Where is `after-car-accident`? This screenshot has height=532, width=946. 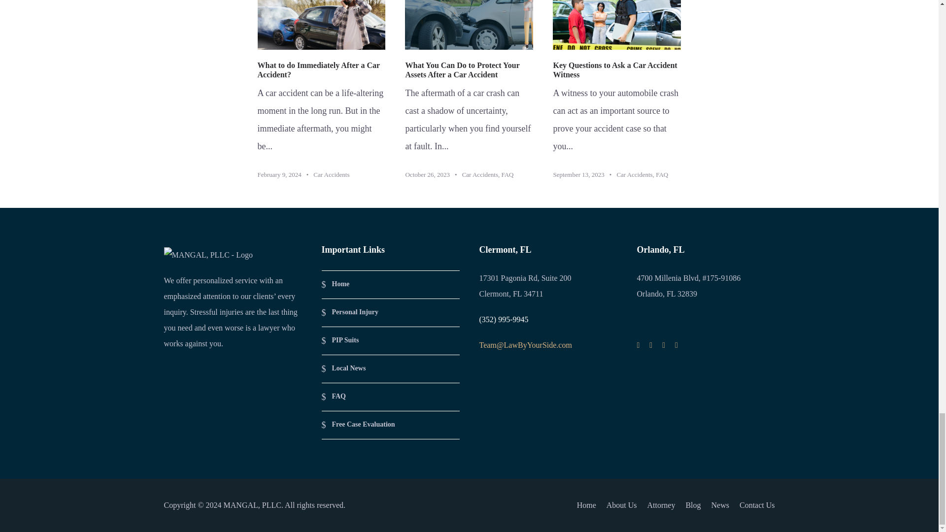 after-car-accident is located at coordinates (321, 25).